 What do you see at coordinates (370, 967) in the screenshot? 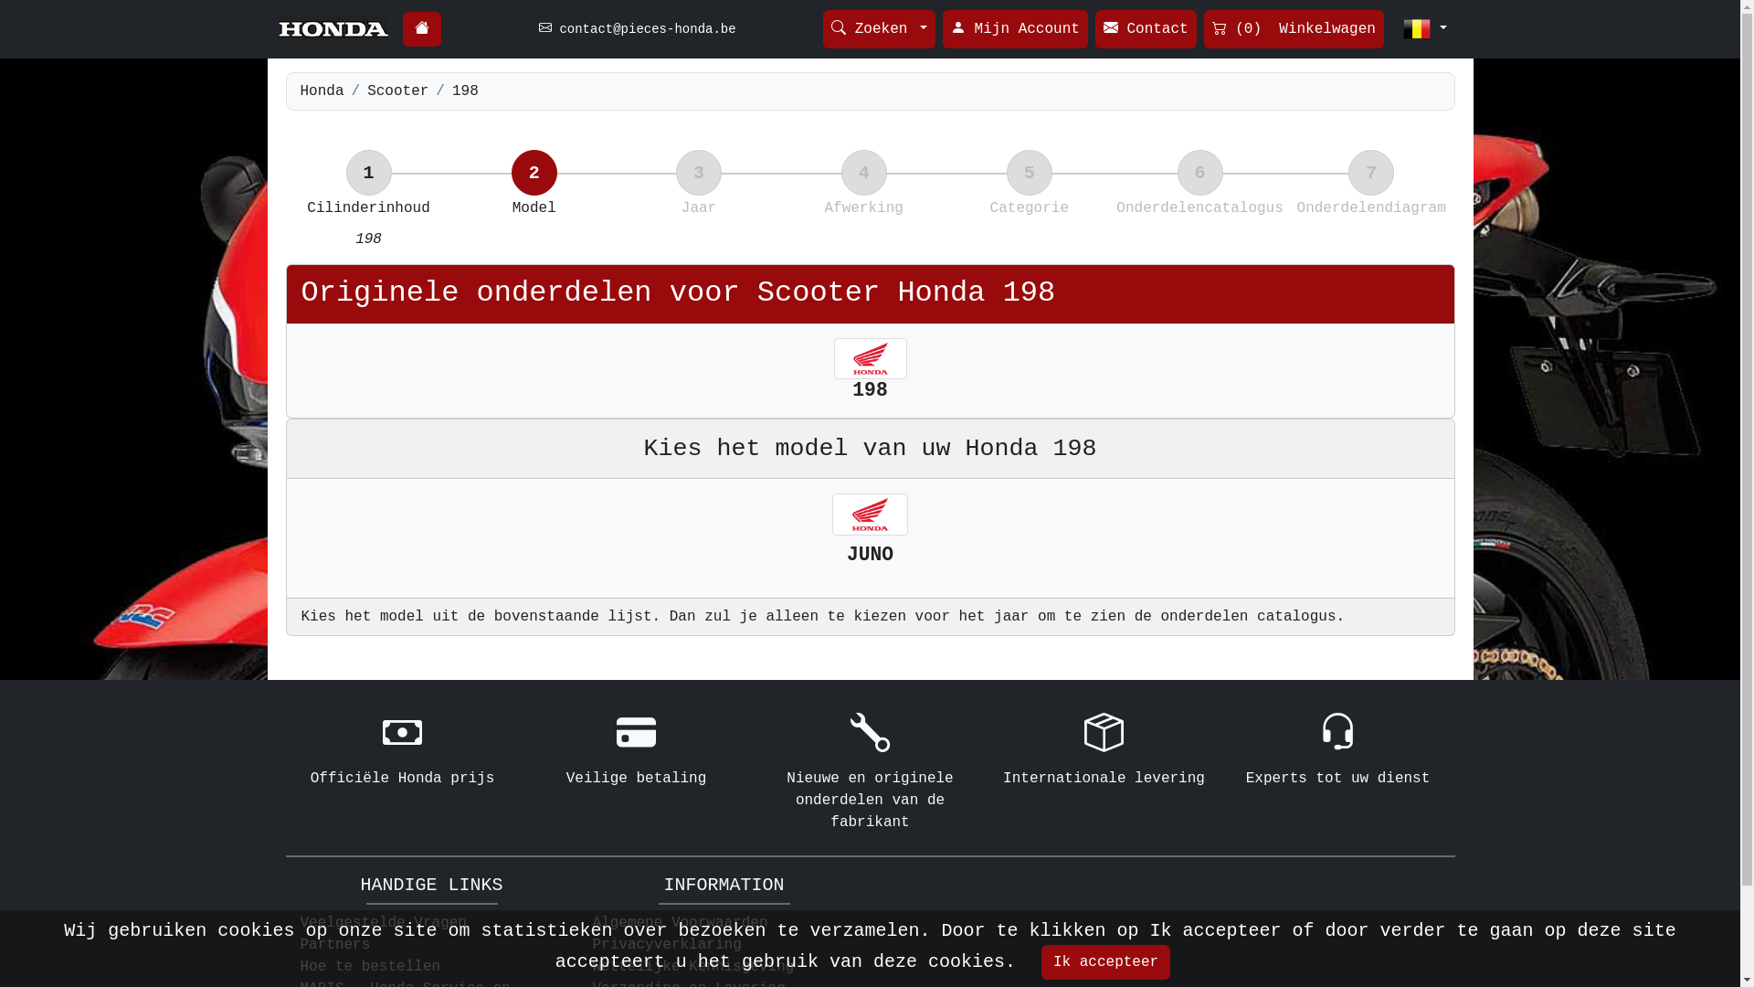
I see `Hoe te bestellen` at bounding box center [370, 967].